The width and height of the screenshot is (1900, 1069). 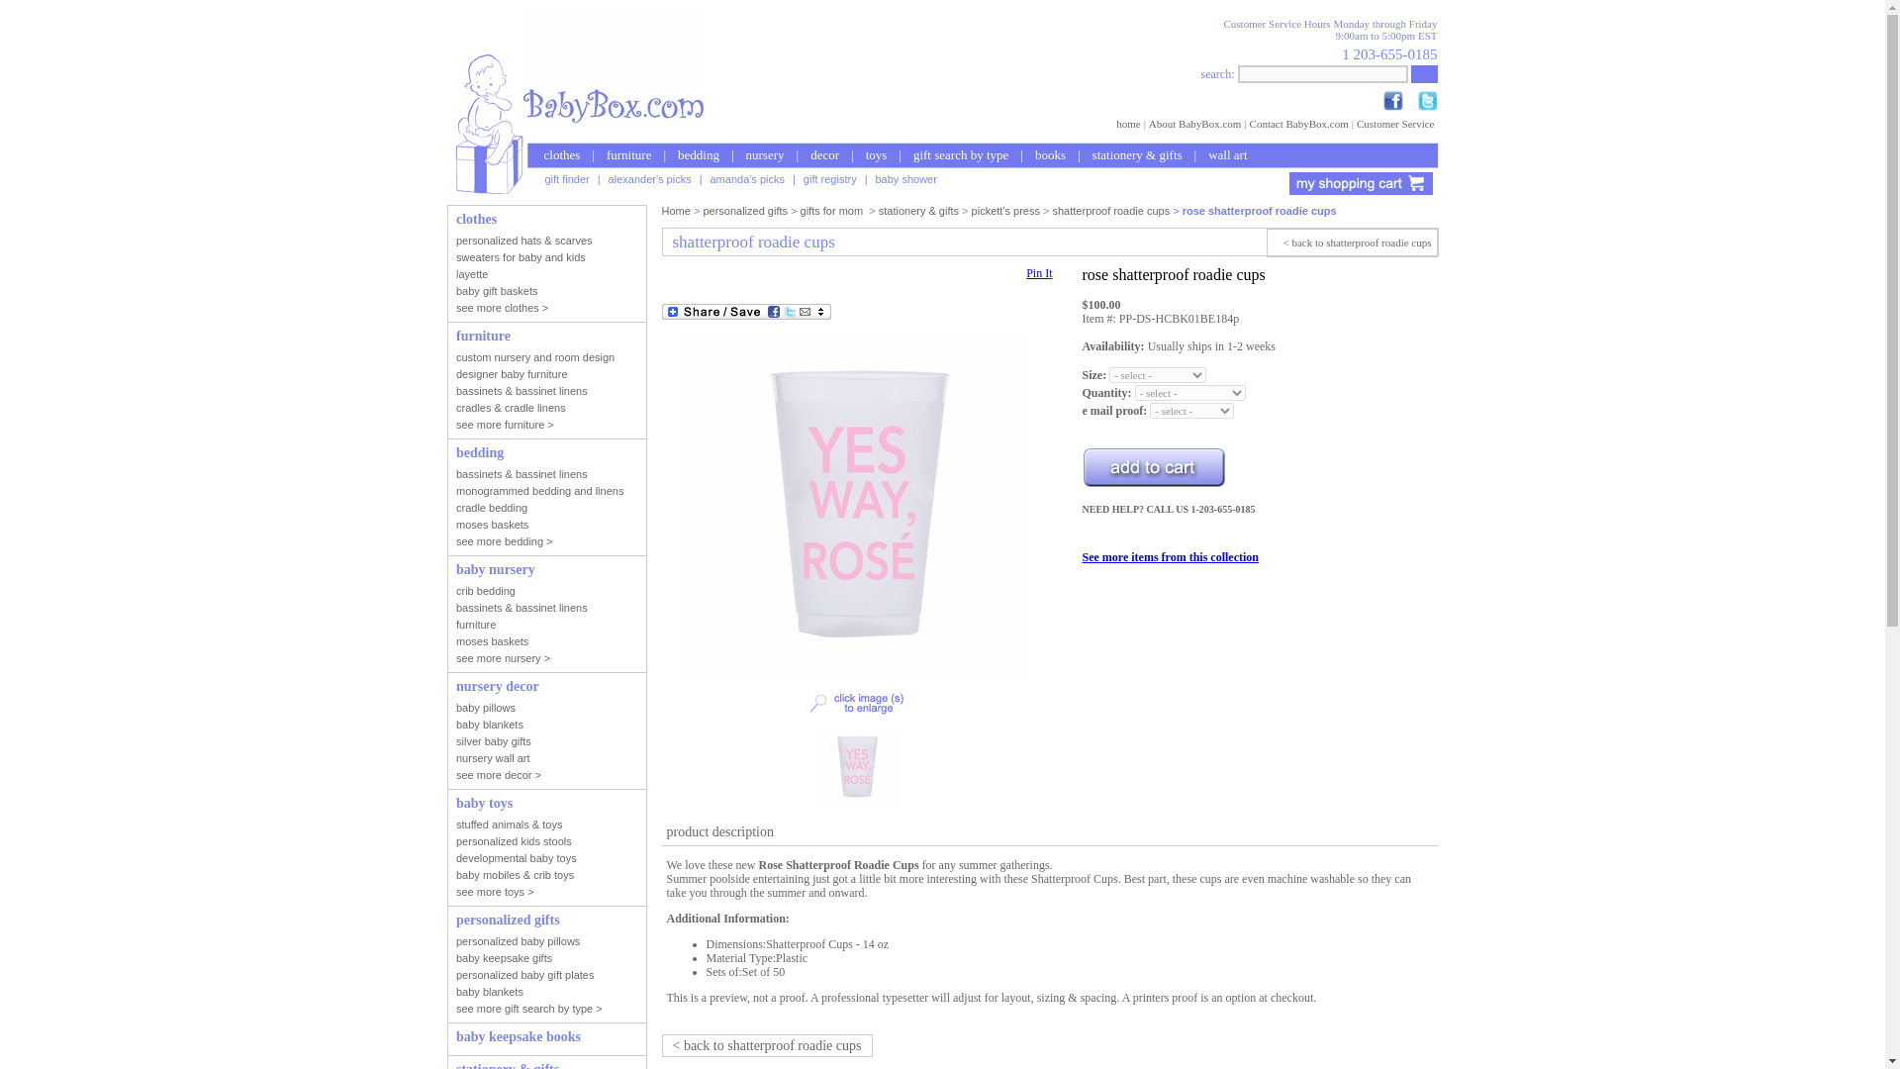 I want to click on gift finder, so click(x=566, y=178).